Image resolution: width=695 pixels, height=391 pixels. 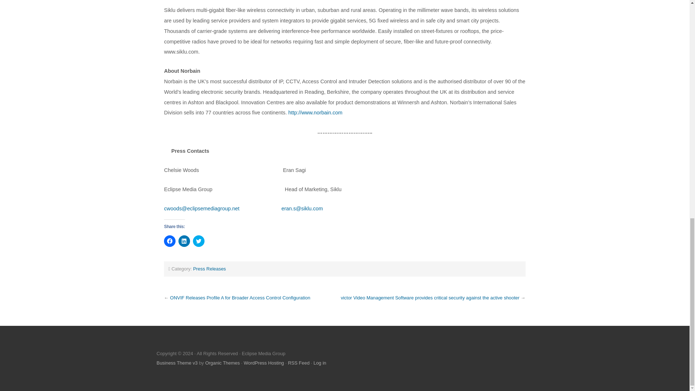 What do you see at coordinates (319, 363) in the screenshot?
I see `Log in` at bounding box center [319, 363].